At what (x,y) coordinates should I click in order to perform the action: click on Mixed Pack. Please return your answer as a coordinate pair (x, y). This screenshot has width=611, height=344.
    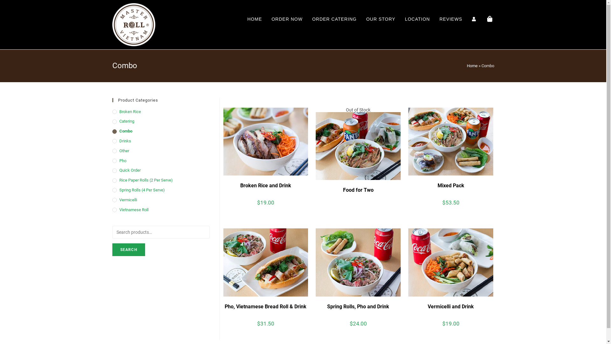
    Looking at the image, I should click on (451, 186).